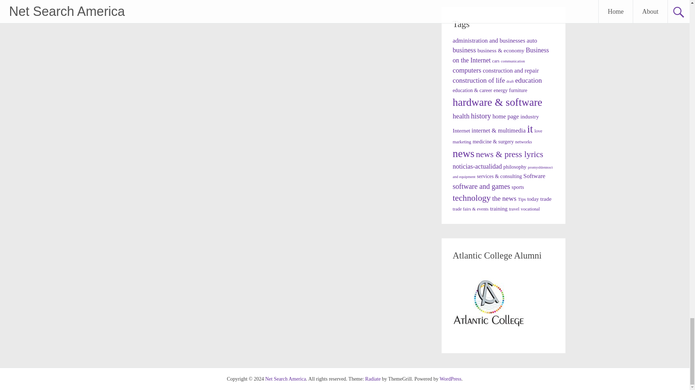 The width and height of the screenshot is (695, 390). What do you see at coordinates (286, 379) in the screenshot?
I see `Net Search America` at bounding box center [286, 379].